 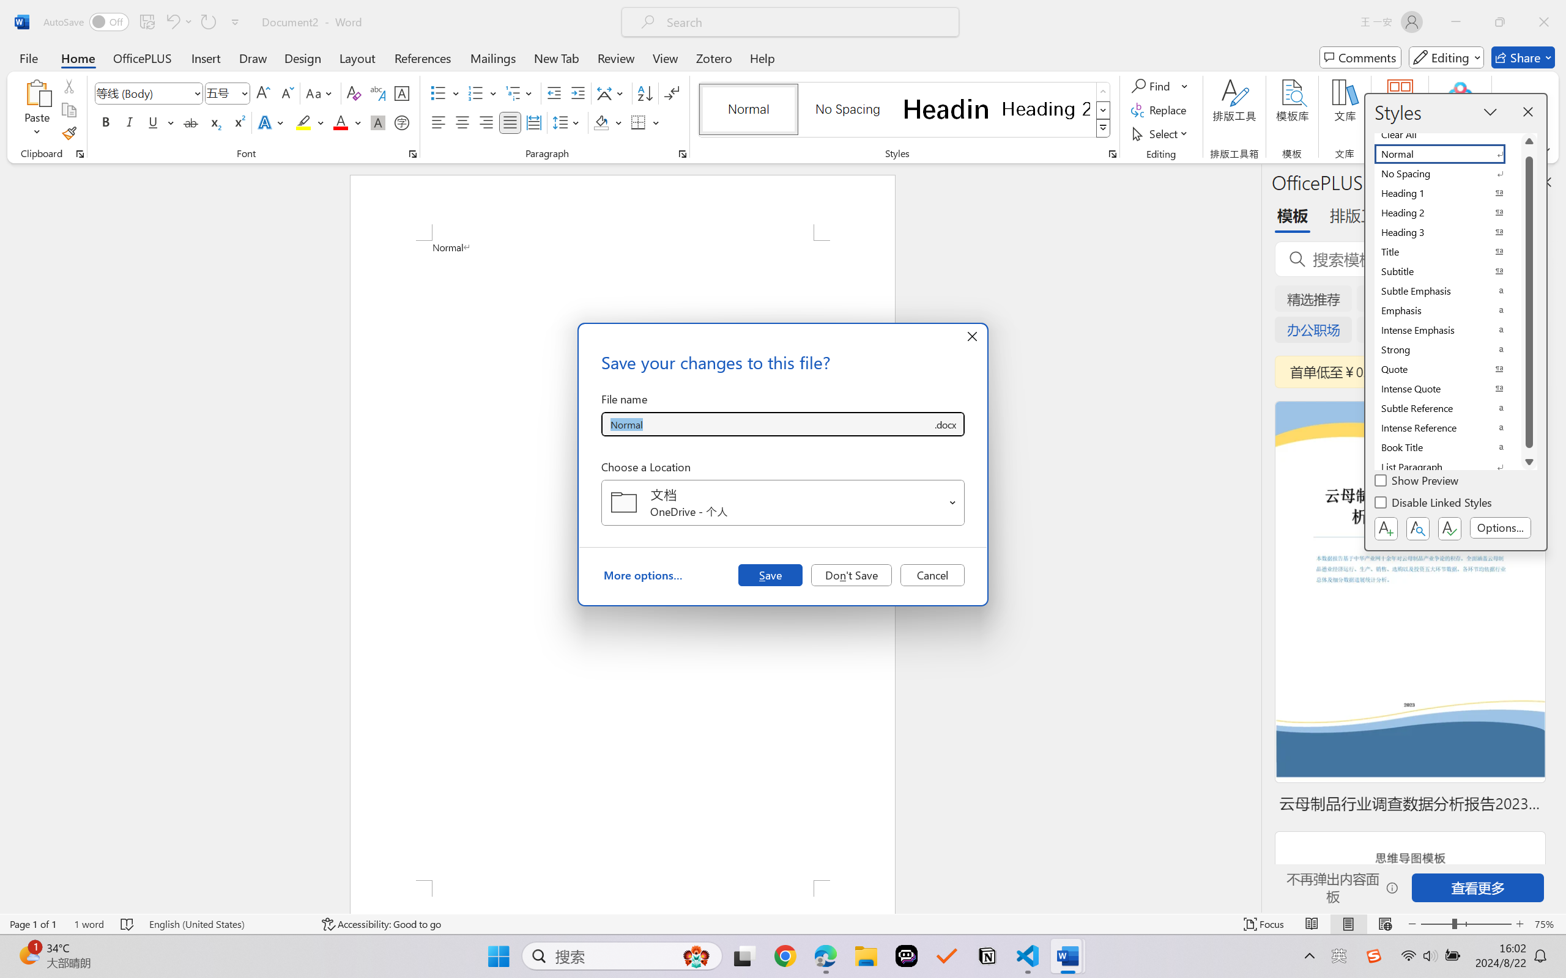 I want to click on Align Left, so click(x=438, y=122).